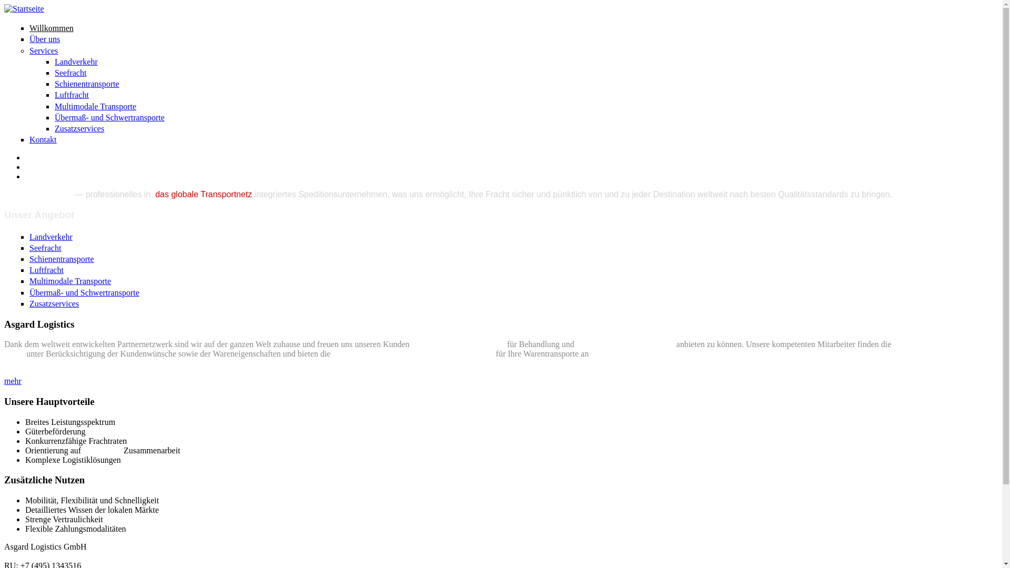  I want to click on Zusatzservices, so click(54, 304).